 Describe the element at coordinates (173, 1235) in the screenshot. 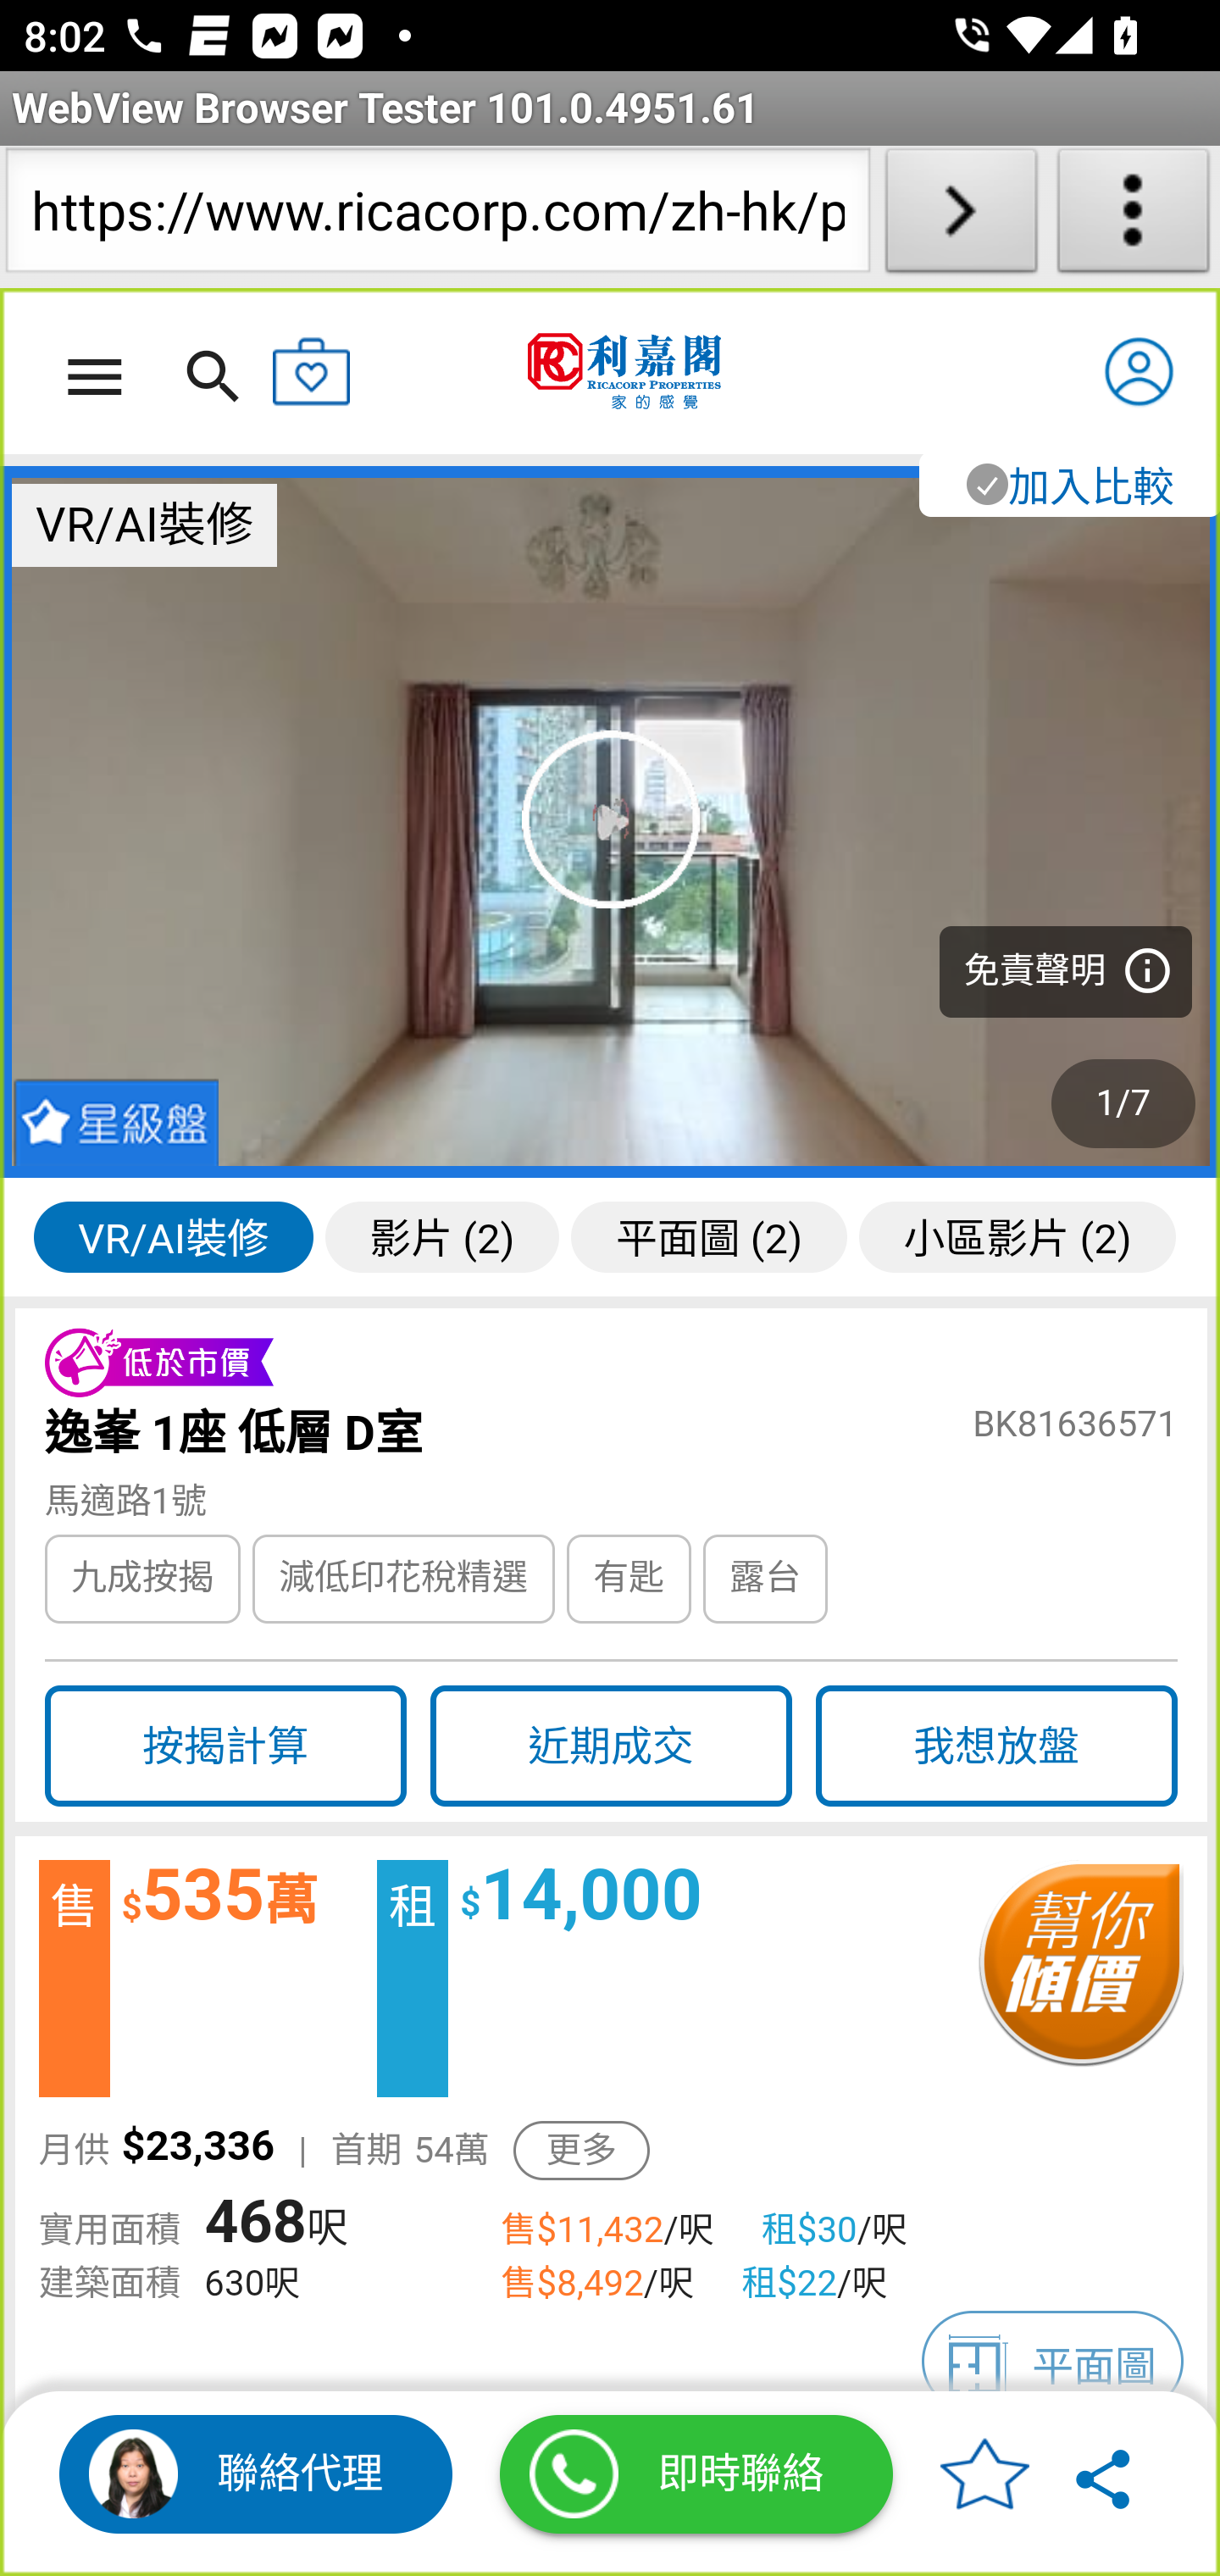

I see `VR/AI裝修` at that location.